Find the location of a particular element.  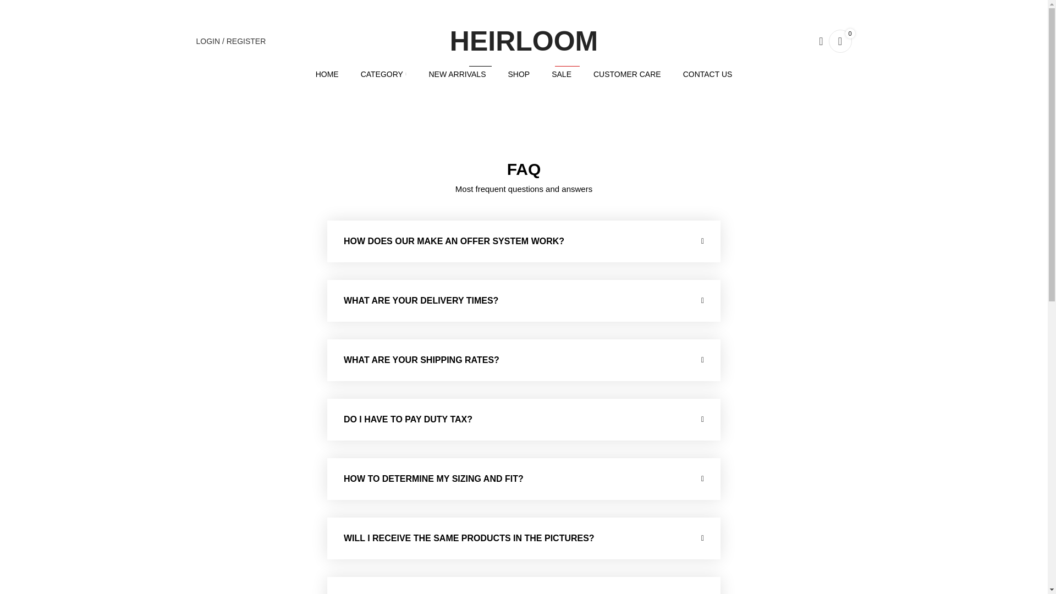

CATEGORY is located at coordinates (457, 74).